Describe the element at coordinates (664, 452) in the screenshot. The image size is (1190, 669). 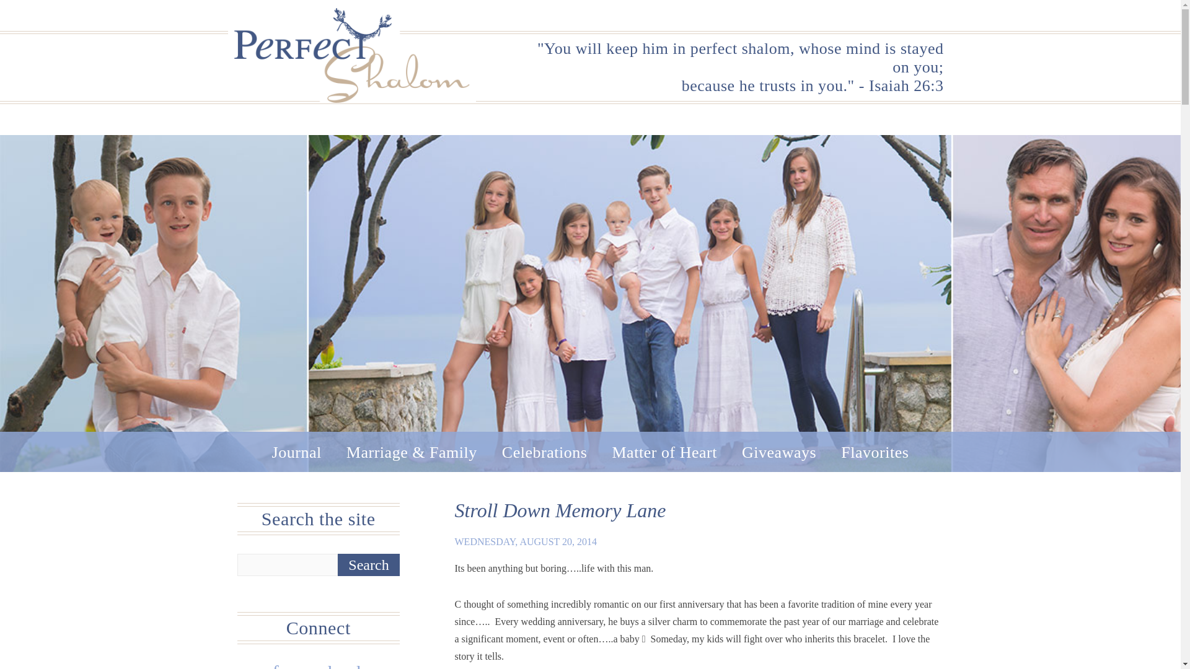
I see `Matter of Heart` at that location.